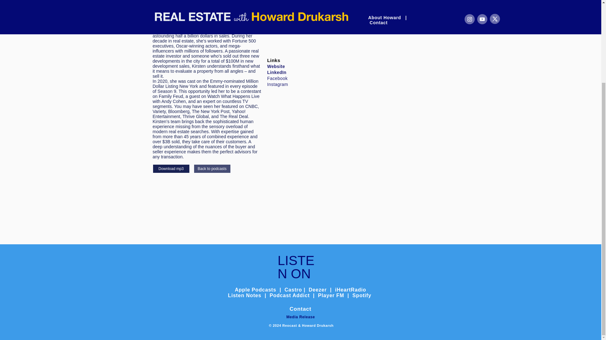 Image resolution: width=606 pixels, height=340 pixels. What do you see at coordinates (212, 168) in the screenshot?
I see `Back to podcasts` at bounding box center [212, 168].